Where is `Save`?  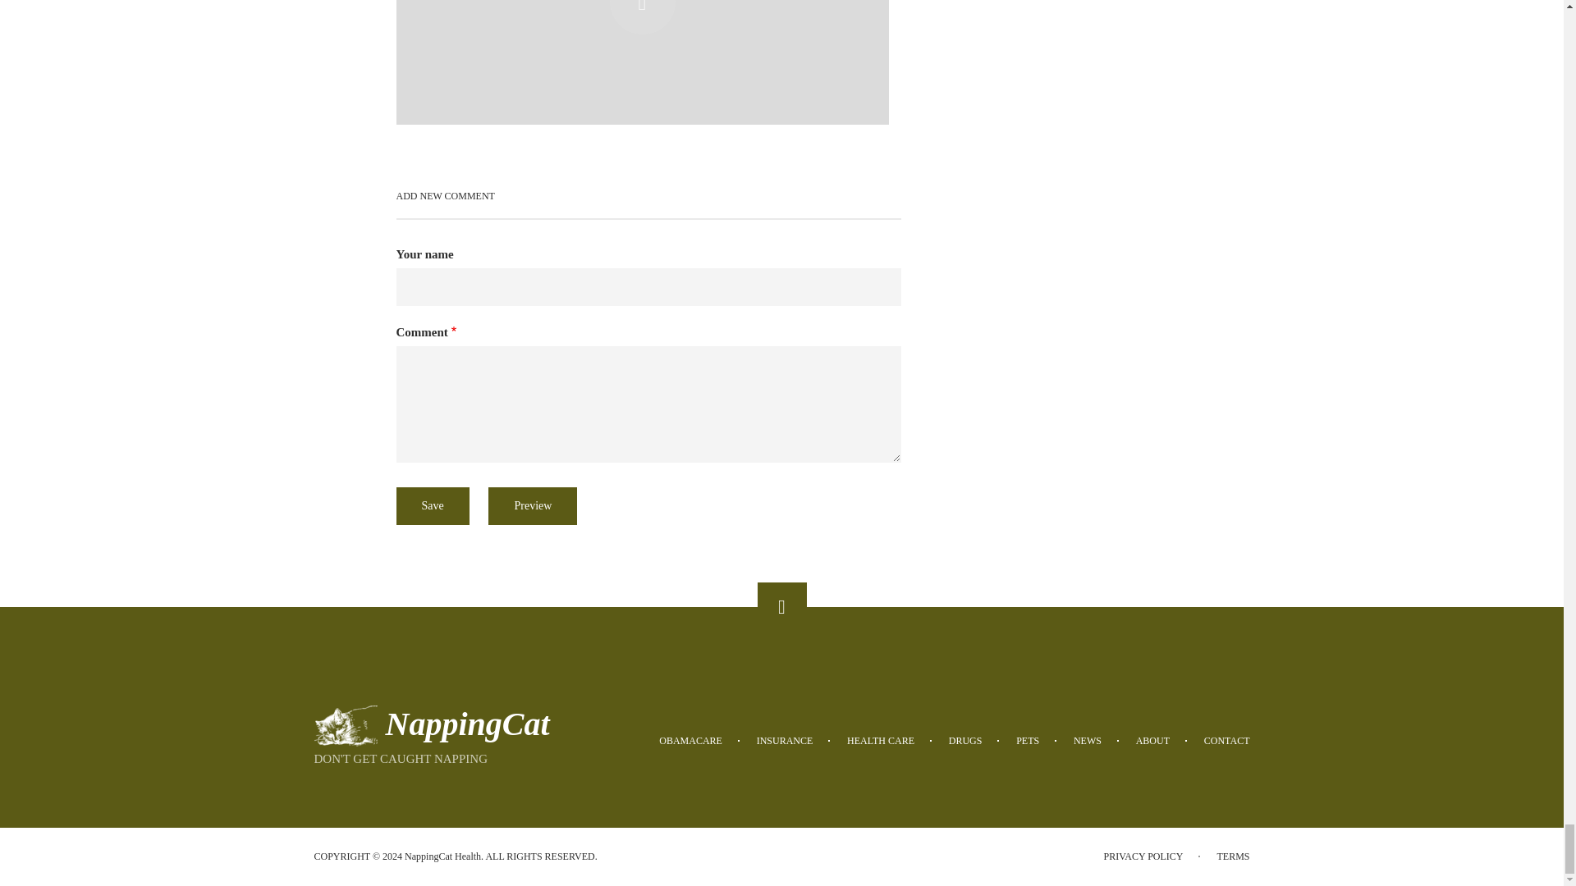
Save is located at coordinates (432, 506).